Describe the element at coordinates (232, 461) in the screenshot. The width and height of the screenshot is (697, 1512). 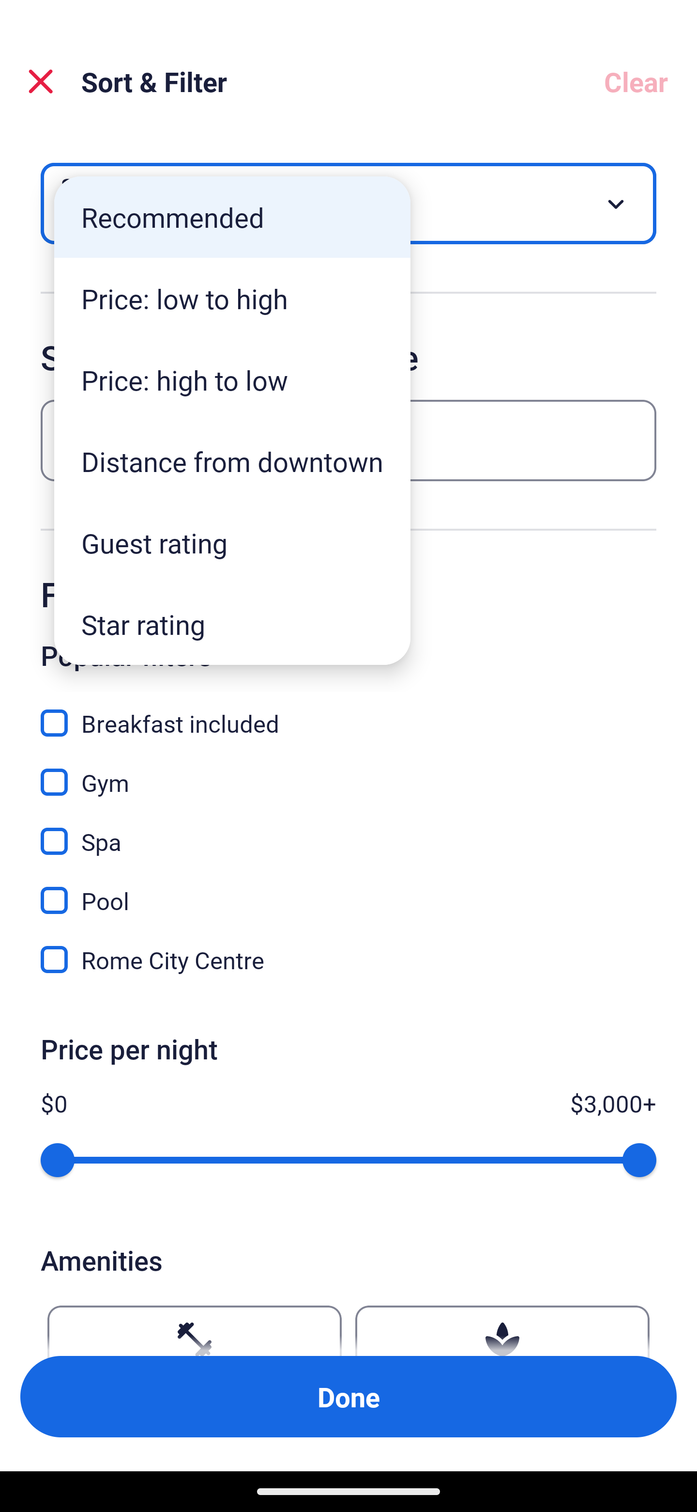
I see `Distance from downtown` at that location.